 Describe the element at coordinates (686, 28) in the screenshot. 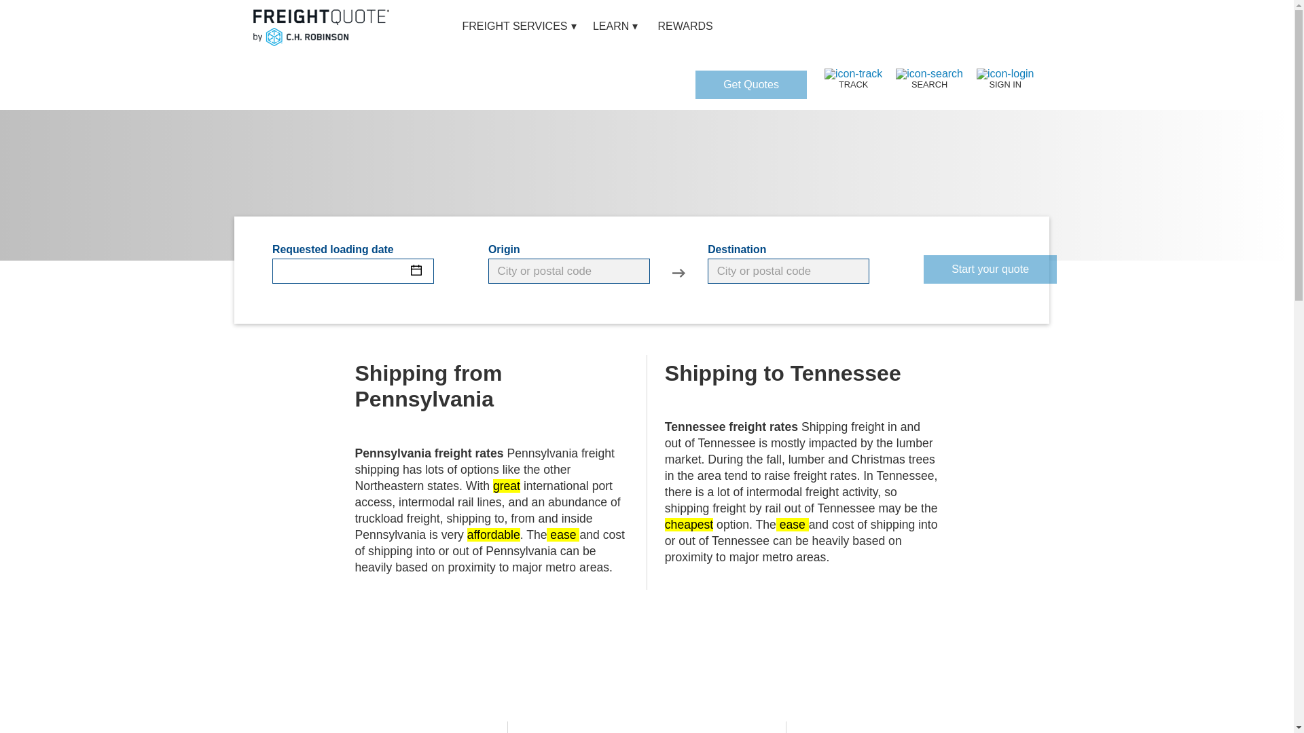

I see `REWARDS` at that location.